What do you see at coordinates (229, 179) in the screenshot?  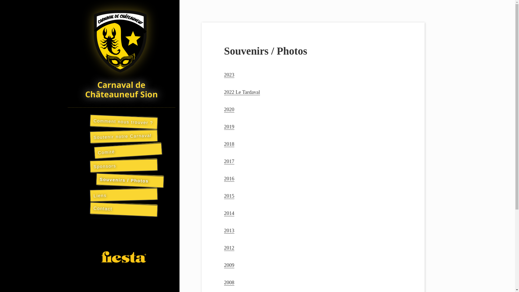 I see `2016` at bounding box center [229, 179].